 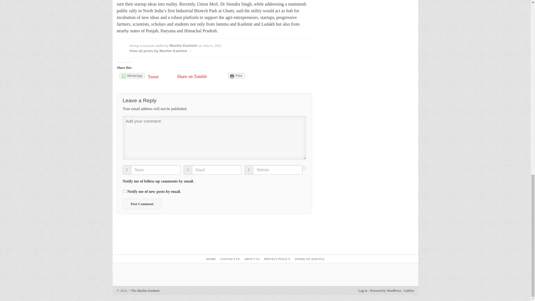 I want to click on ABOUT US, so click(x=252, y=259).